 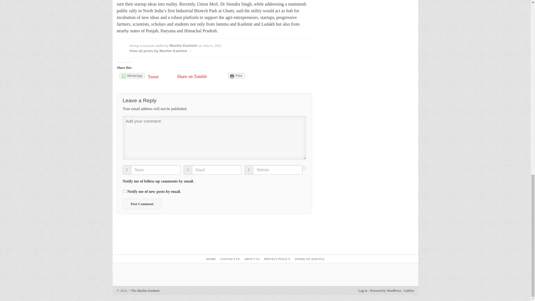 I want to click on ABOUT US, so click(x=252, y=259).